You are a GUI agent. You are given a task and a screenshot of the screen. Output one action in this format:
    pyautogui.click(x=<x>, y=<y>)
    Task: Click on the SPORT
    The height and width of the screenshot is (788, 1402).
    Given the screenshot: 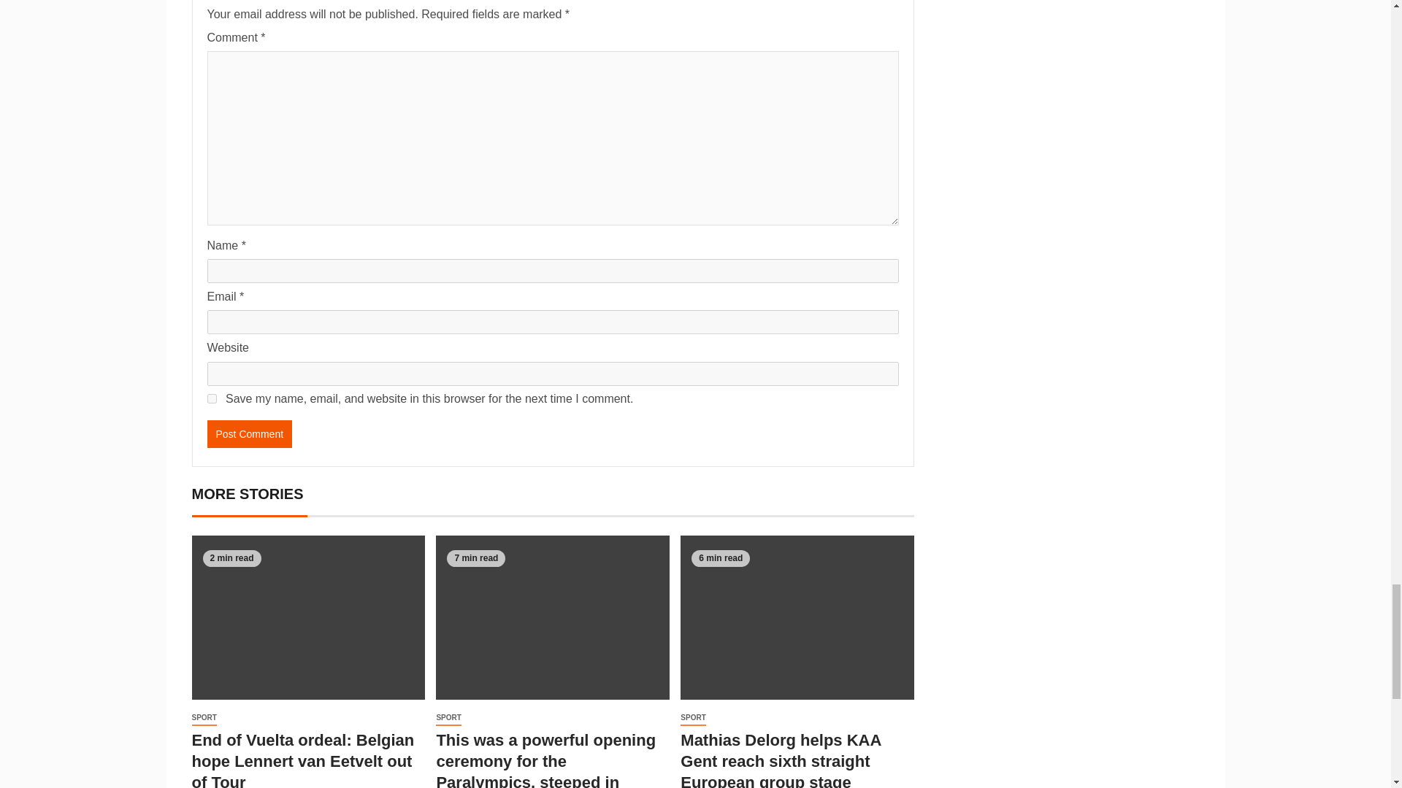 What is the action you would take?
    pyautogui.click(x=448, y=718)
    